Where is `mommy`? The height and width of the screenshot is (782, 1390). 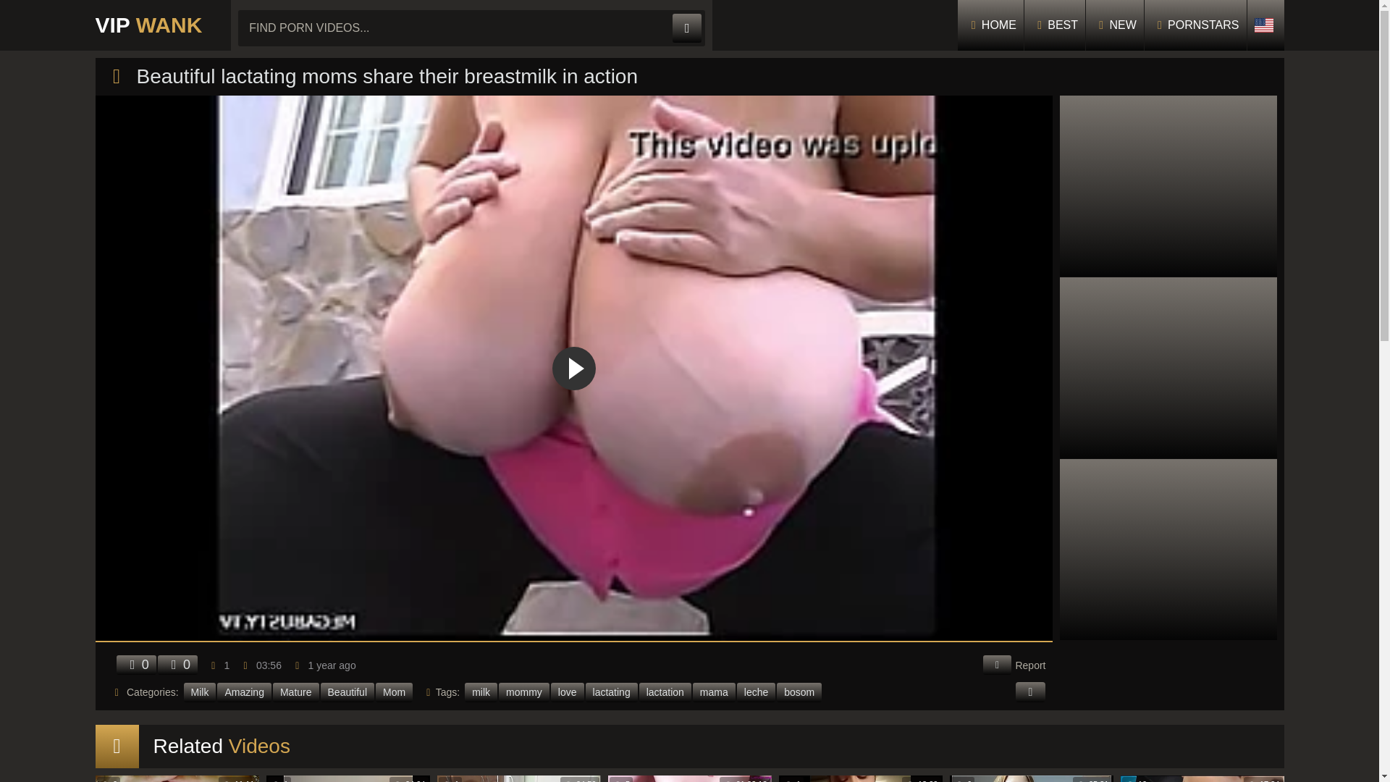 mommy is located at coordinates (524, 692).